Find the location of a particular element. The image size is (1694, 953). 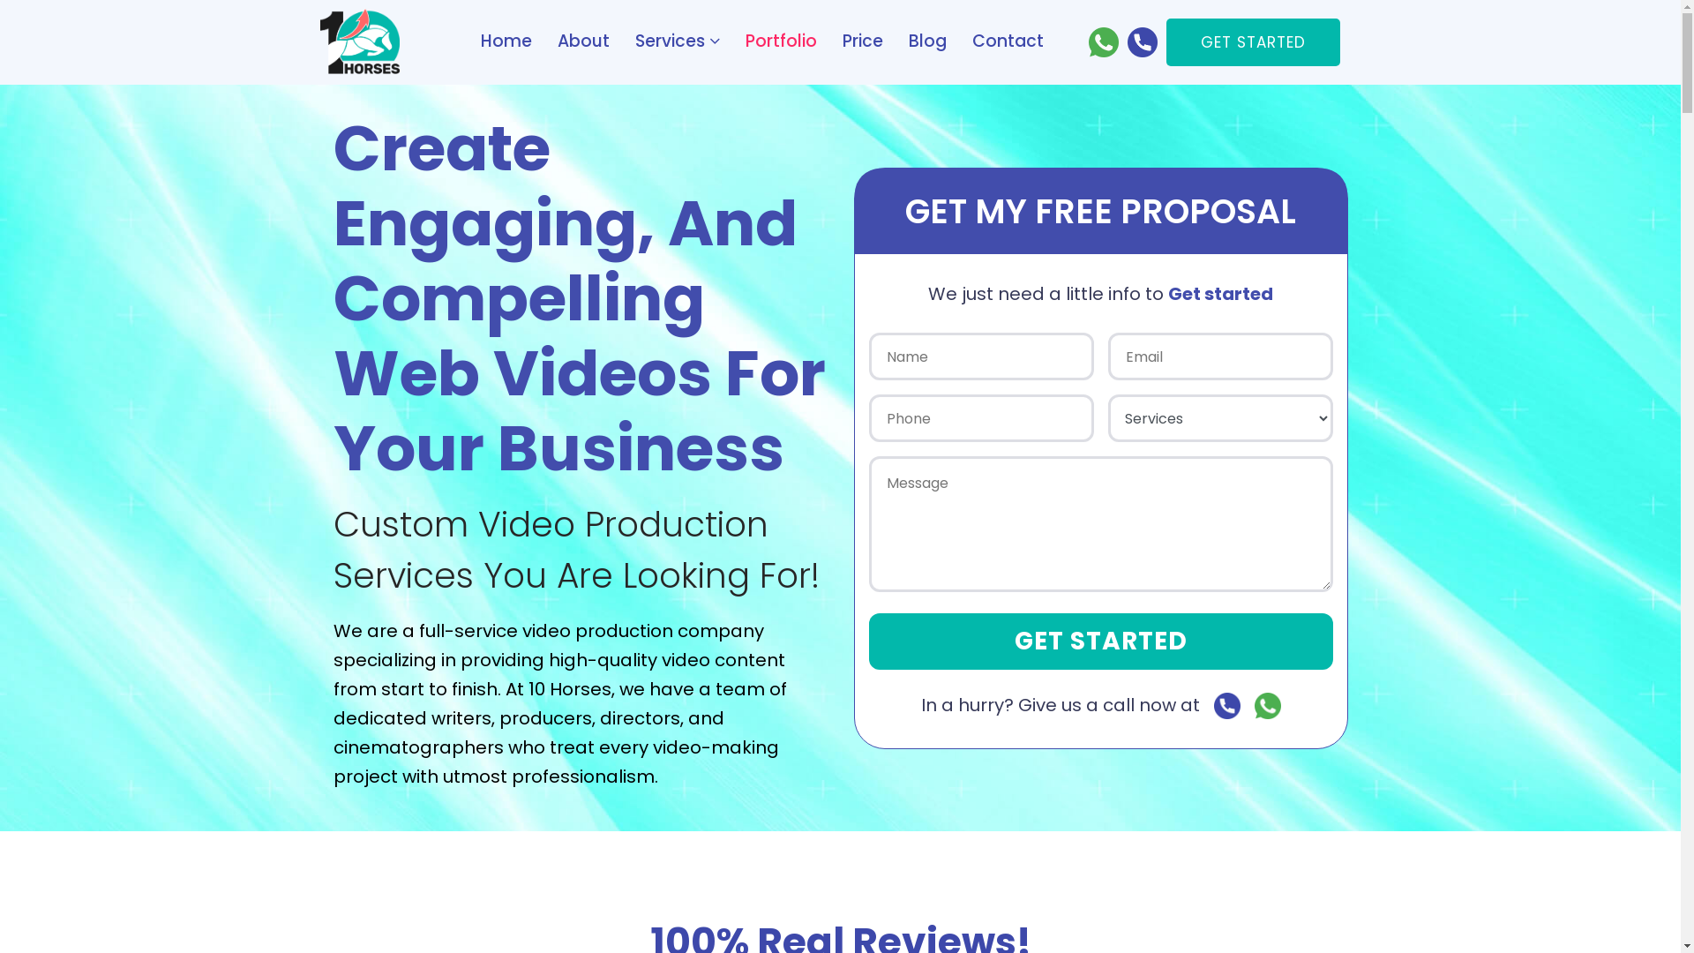

GET STARTED is located at coordinates (1099, 641).